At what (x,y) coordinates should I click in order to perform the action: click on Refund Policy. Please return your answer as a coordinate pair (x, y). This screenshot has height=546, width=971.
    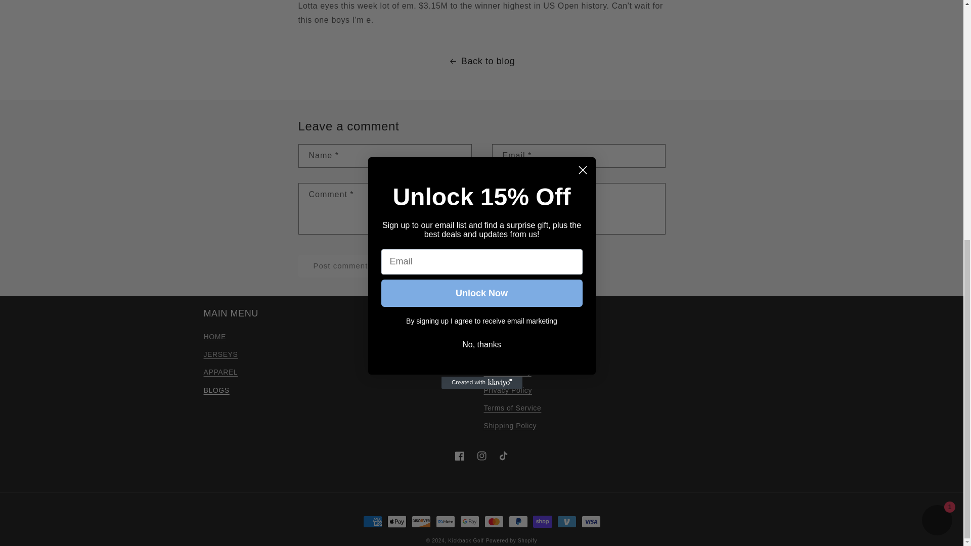
    Looking at the image, I should click on (507, 372).